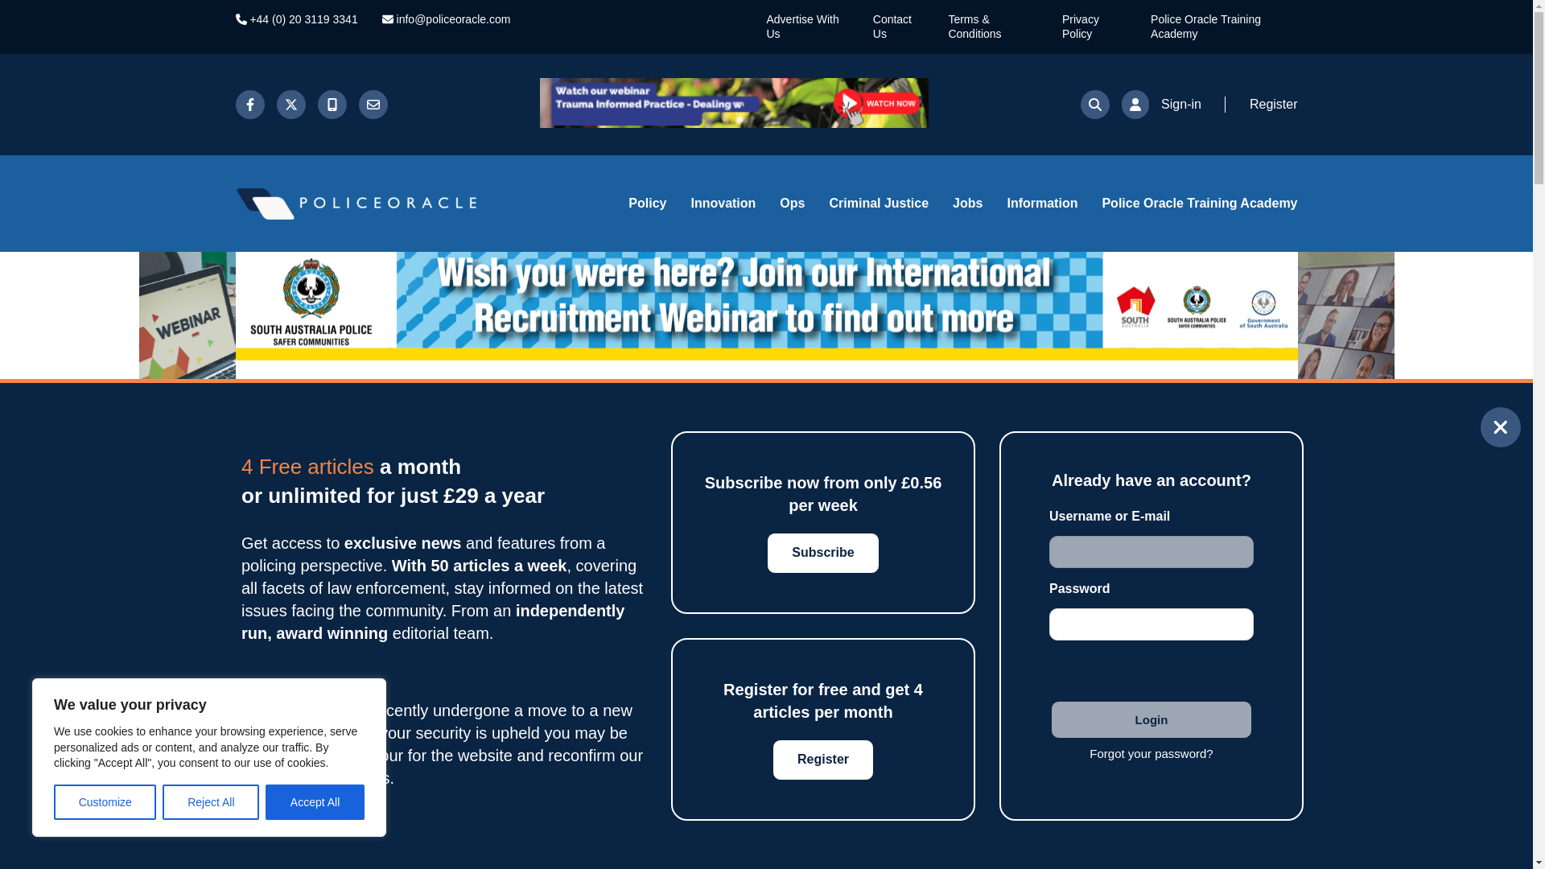 The image size is (1545, 869). What do you see at coordinates (802, 26) in the screenshot?
I see `Advertise With Us` at bounding box center [802, 26].